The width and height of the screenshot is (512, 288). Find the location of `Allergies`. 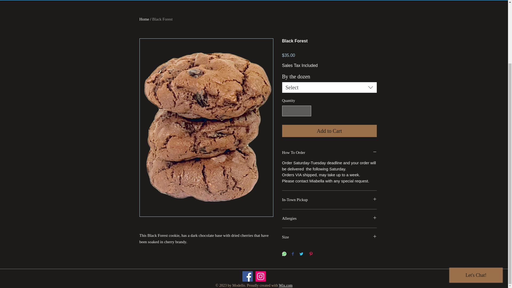

Allergies is located at coordinates (329, 218).